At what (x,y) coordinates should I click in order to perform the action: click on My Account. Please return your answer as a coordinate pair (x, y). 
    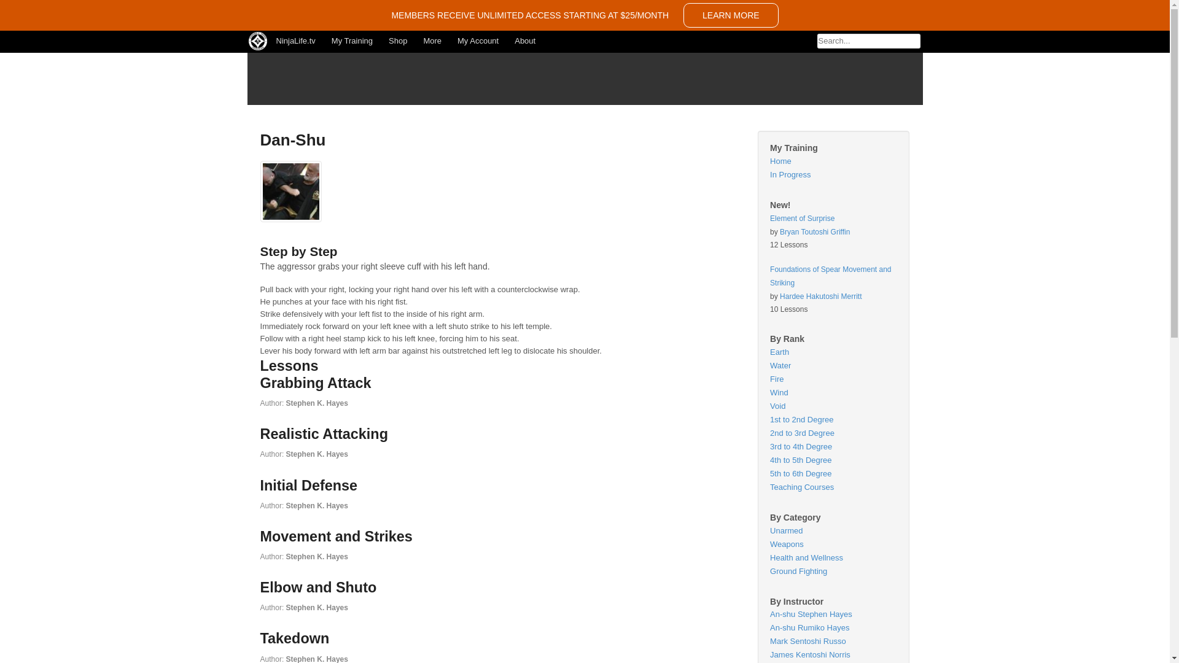
    Looking at the image, I should click on (478, 41).